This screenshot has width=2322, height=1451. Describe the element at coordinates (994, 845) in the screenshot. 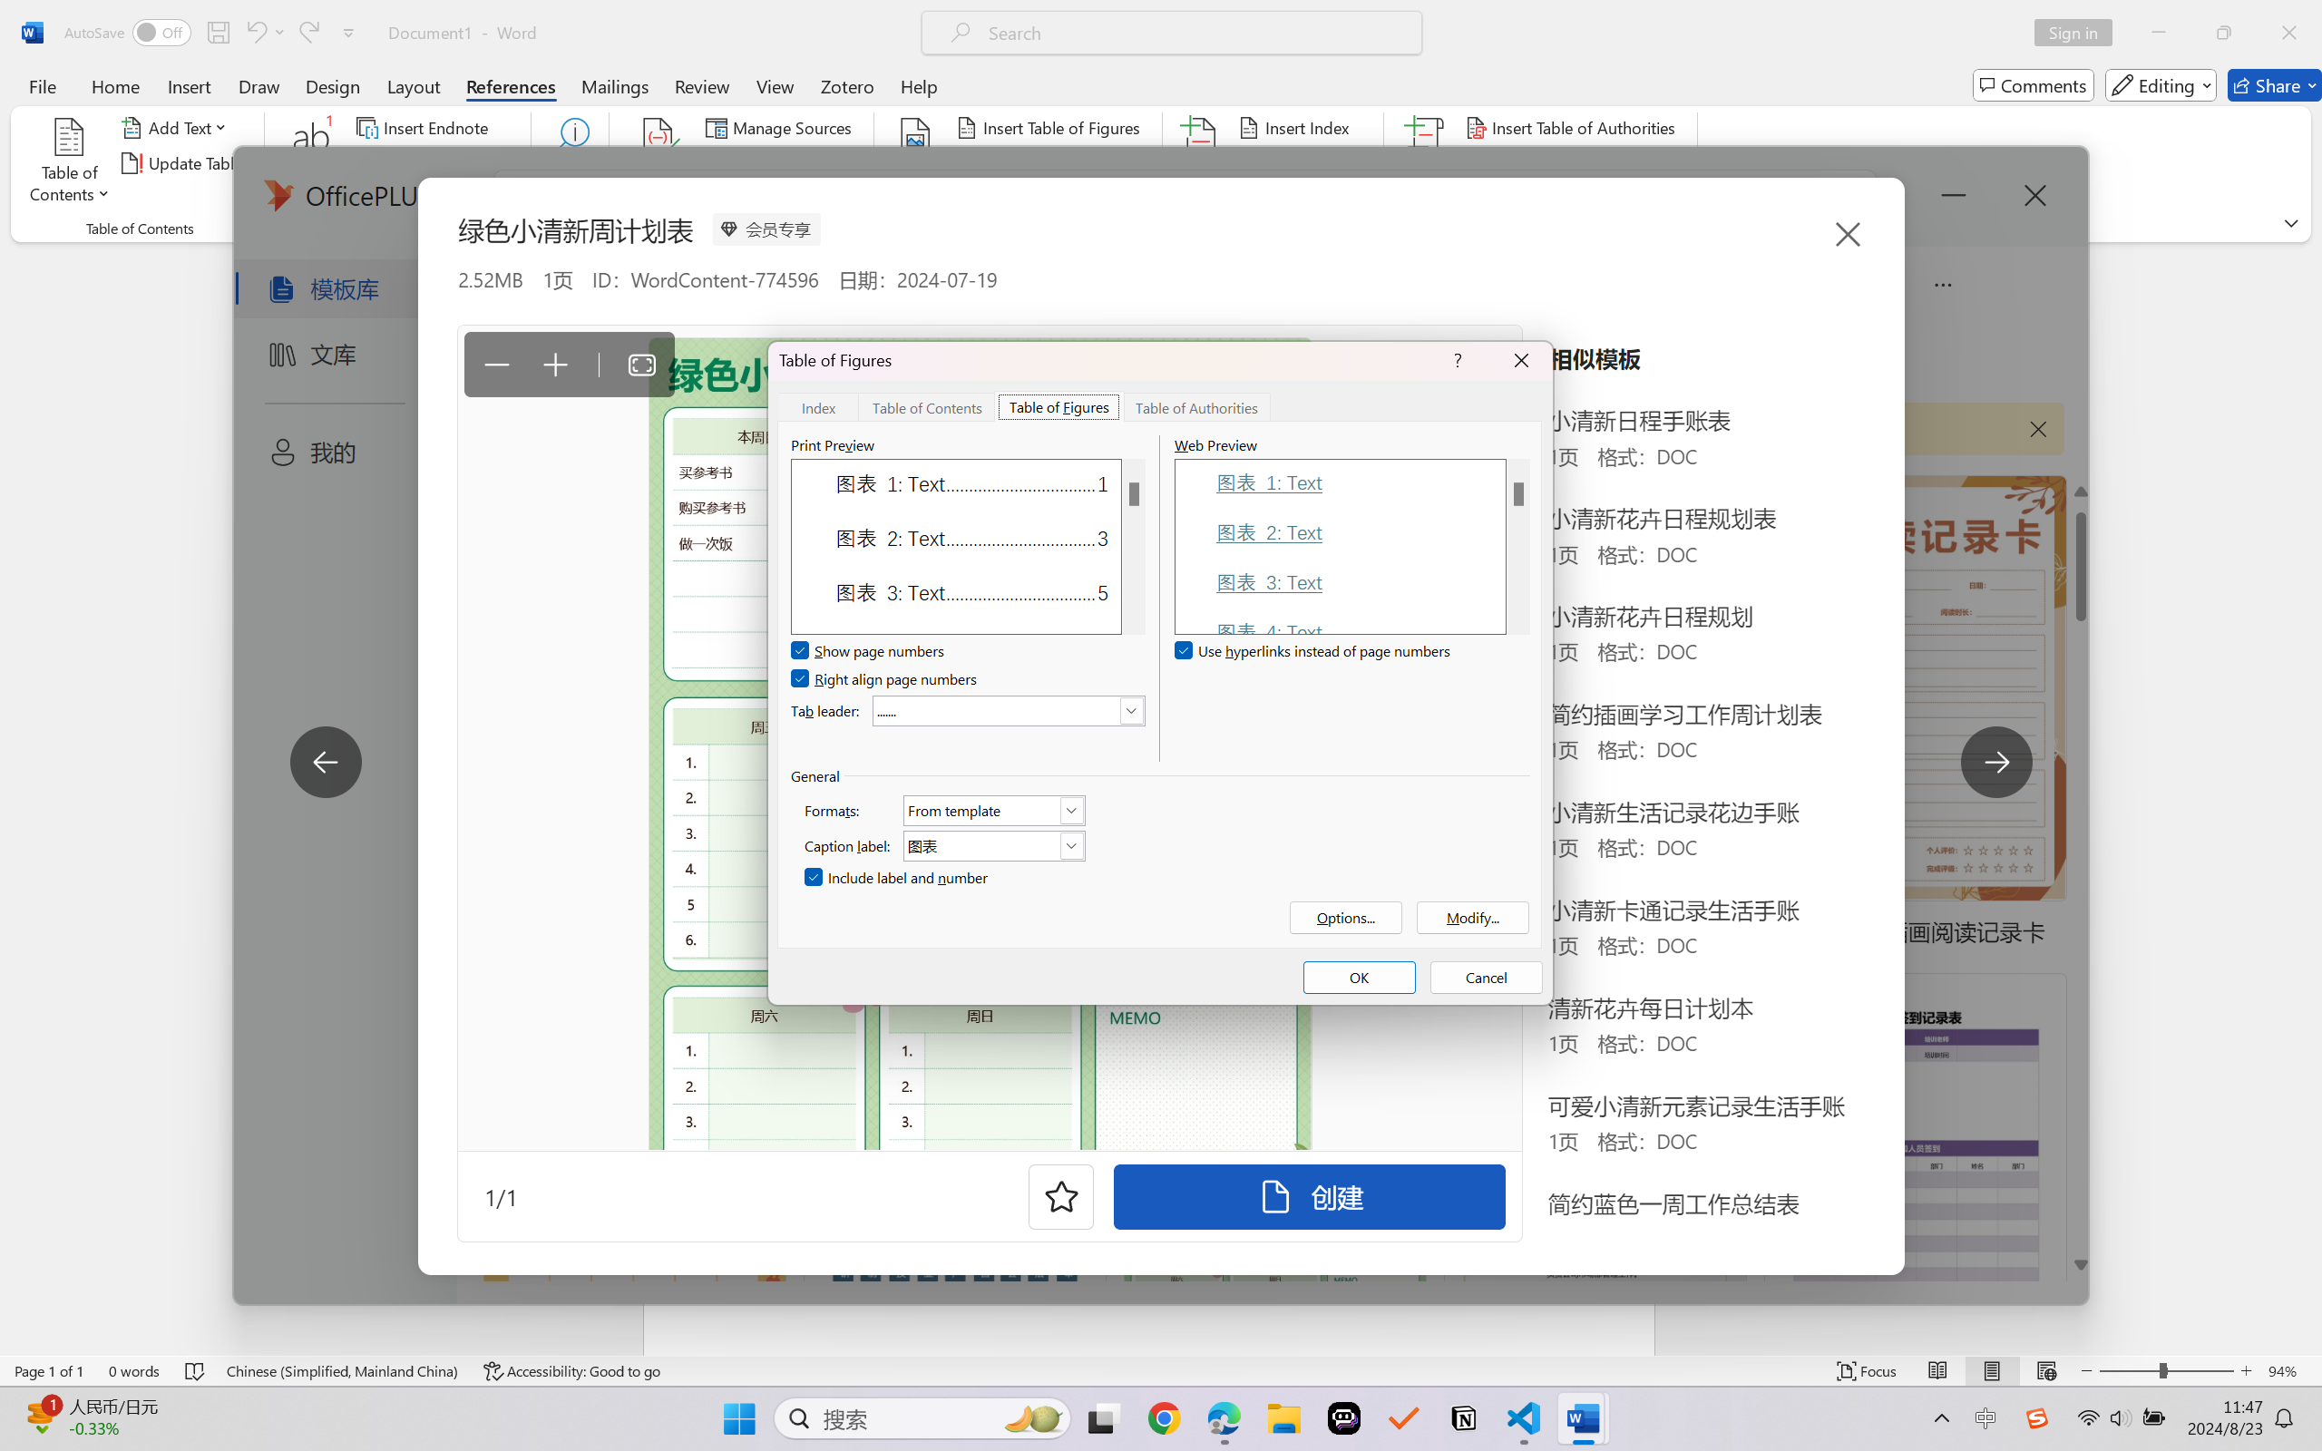

I see `Caption label:` at that location.